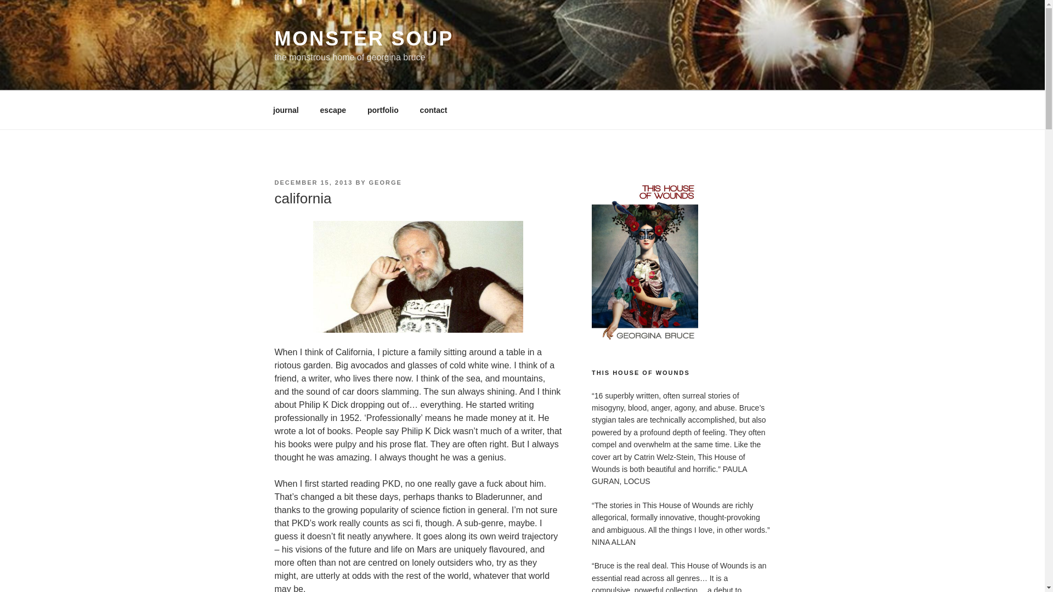 This screenshot has width=1053, height=592. I want to click on philip-k-dick-primer, so click(418, 276).